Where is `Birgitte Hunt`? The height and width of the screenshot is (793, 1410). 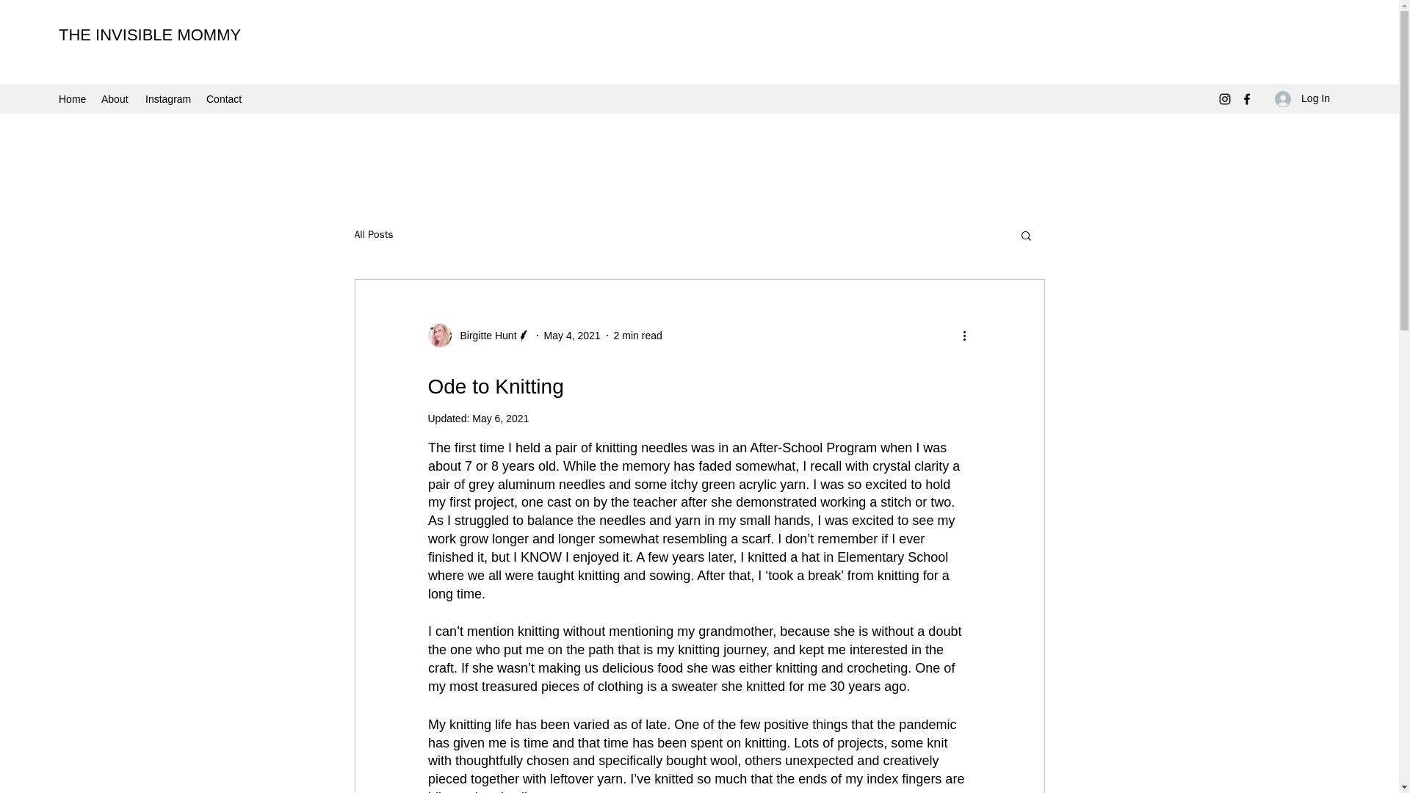 Birgitte Hunt is located at coordinates (483, 335).